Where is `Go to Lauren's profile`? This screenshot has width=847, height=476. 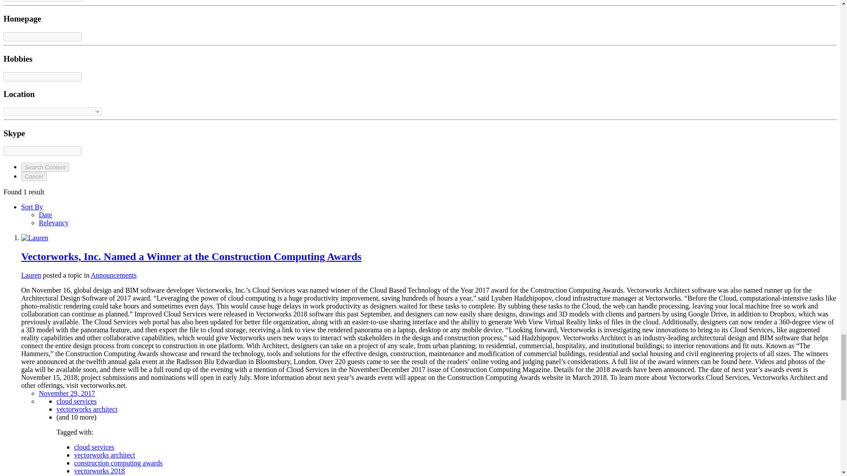
Go to Lauren's profile is located at coordinates (34, 238).